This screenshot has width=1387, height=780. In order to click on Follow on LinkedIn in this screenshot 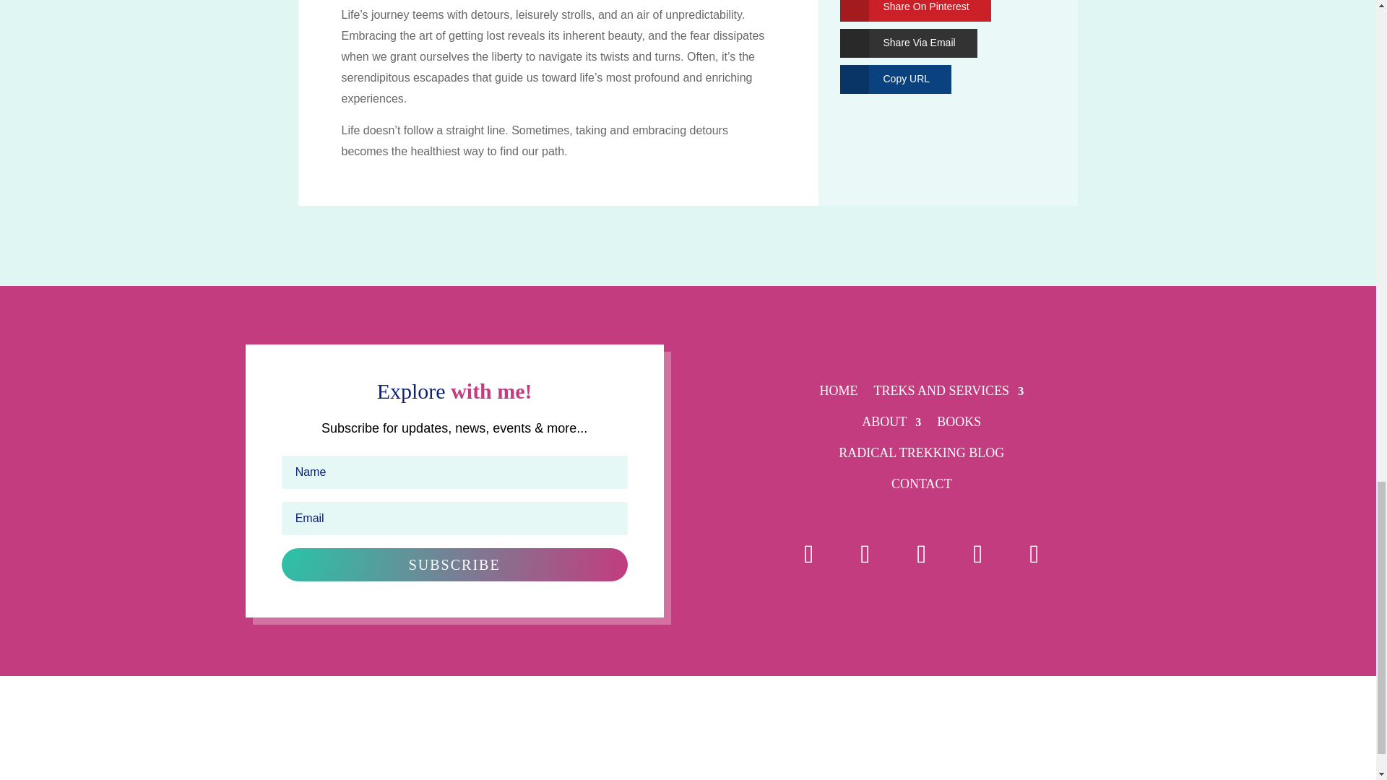, I will do `click(978, 555)`.